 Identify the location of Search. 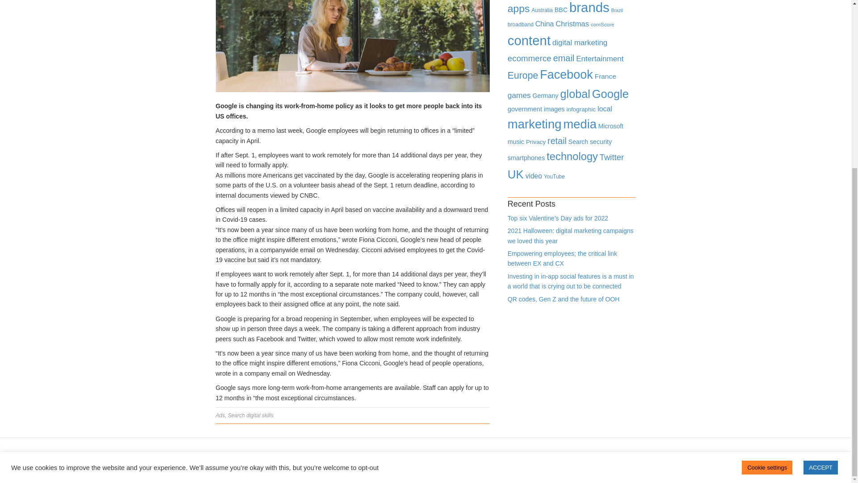
(236, 415).